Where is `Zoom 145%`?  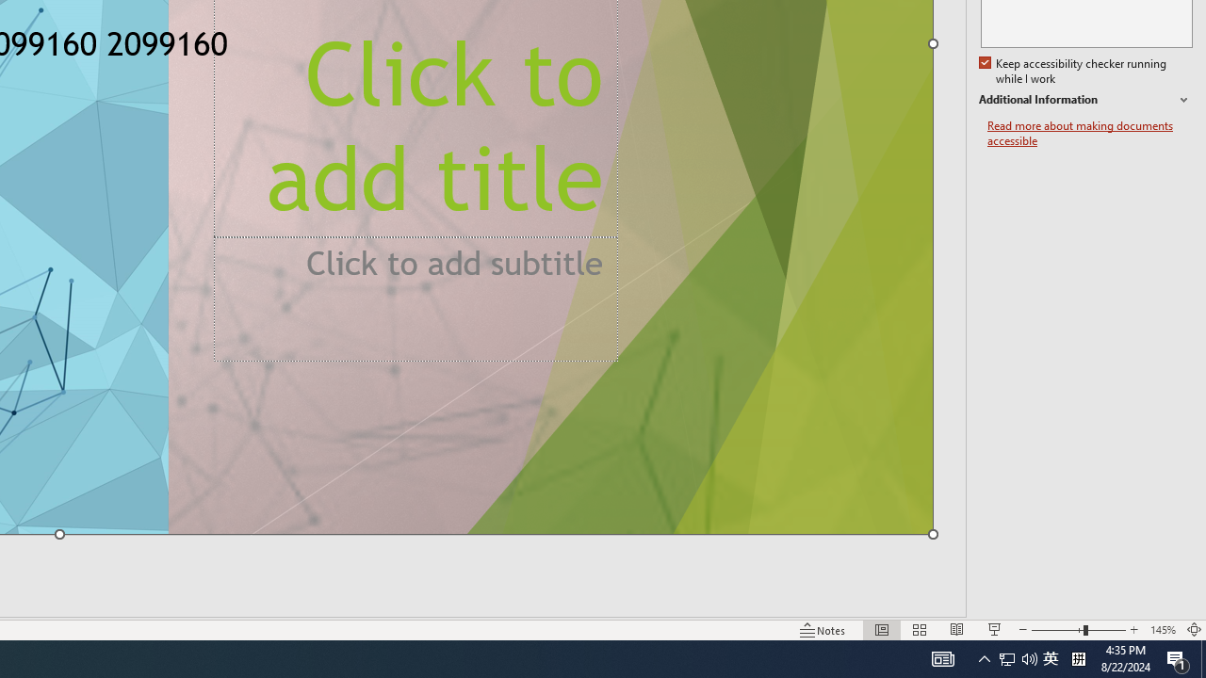 Zoom 145% is located at coordinates (1163, 629).